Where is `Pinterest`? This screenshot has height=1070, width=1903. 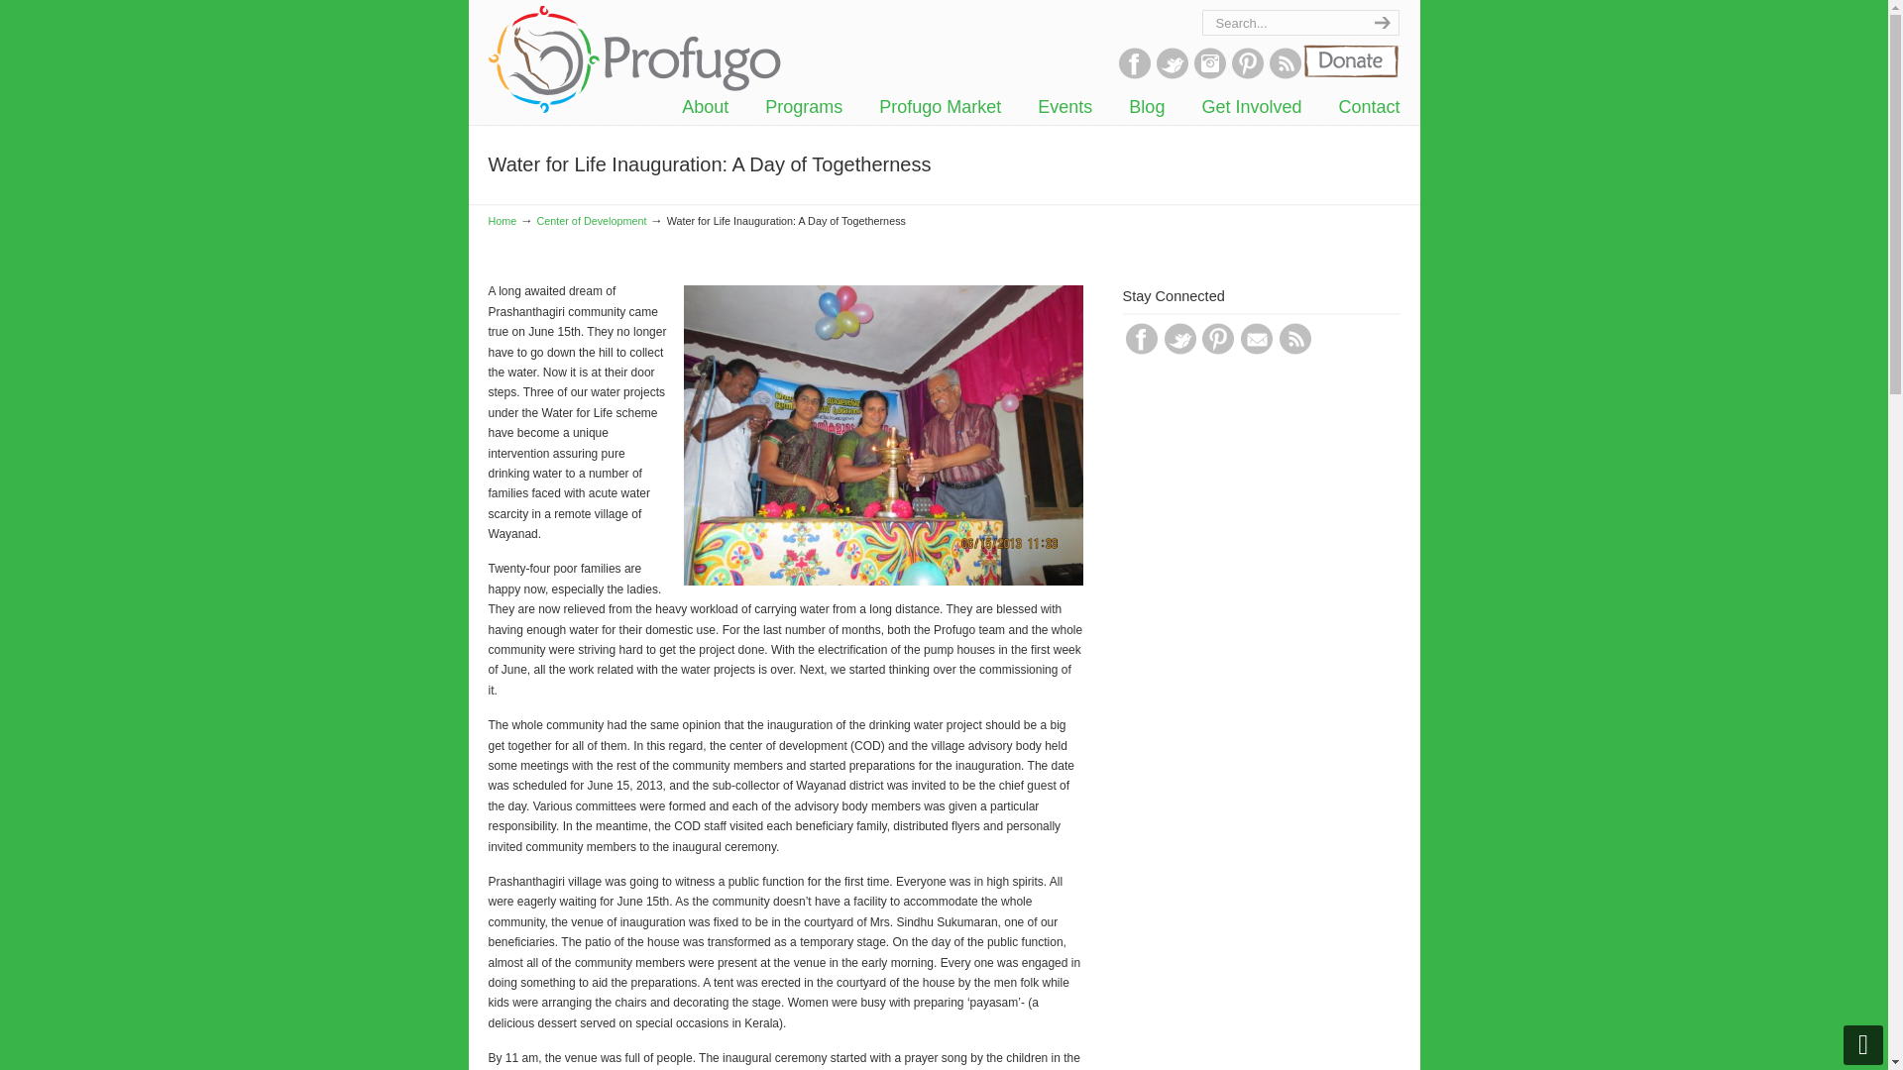
Pinterest is located at coordinates (1247, 75).